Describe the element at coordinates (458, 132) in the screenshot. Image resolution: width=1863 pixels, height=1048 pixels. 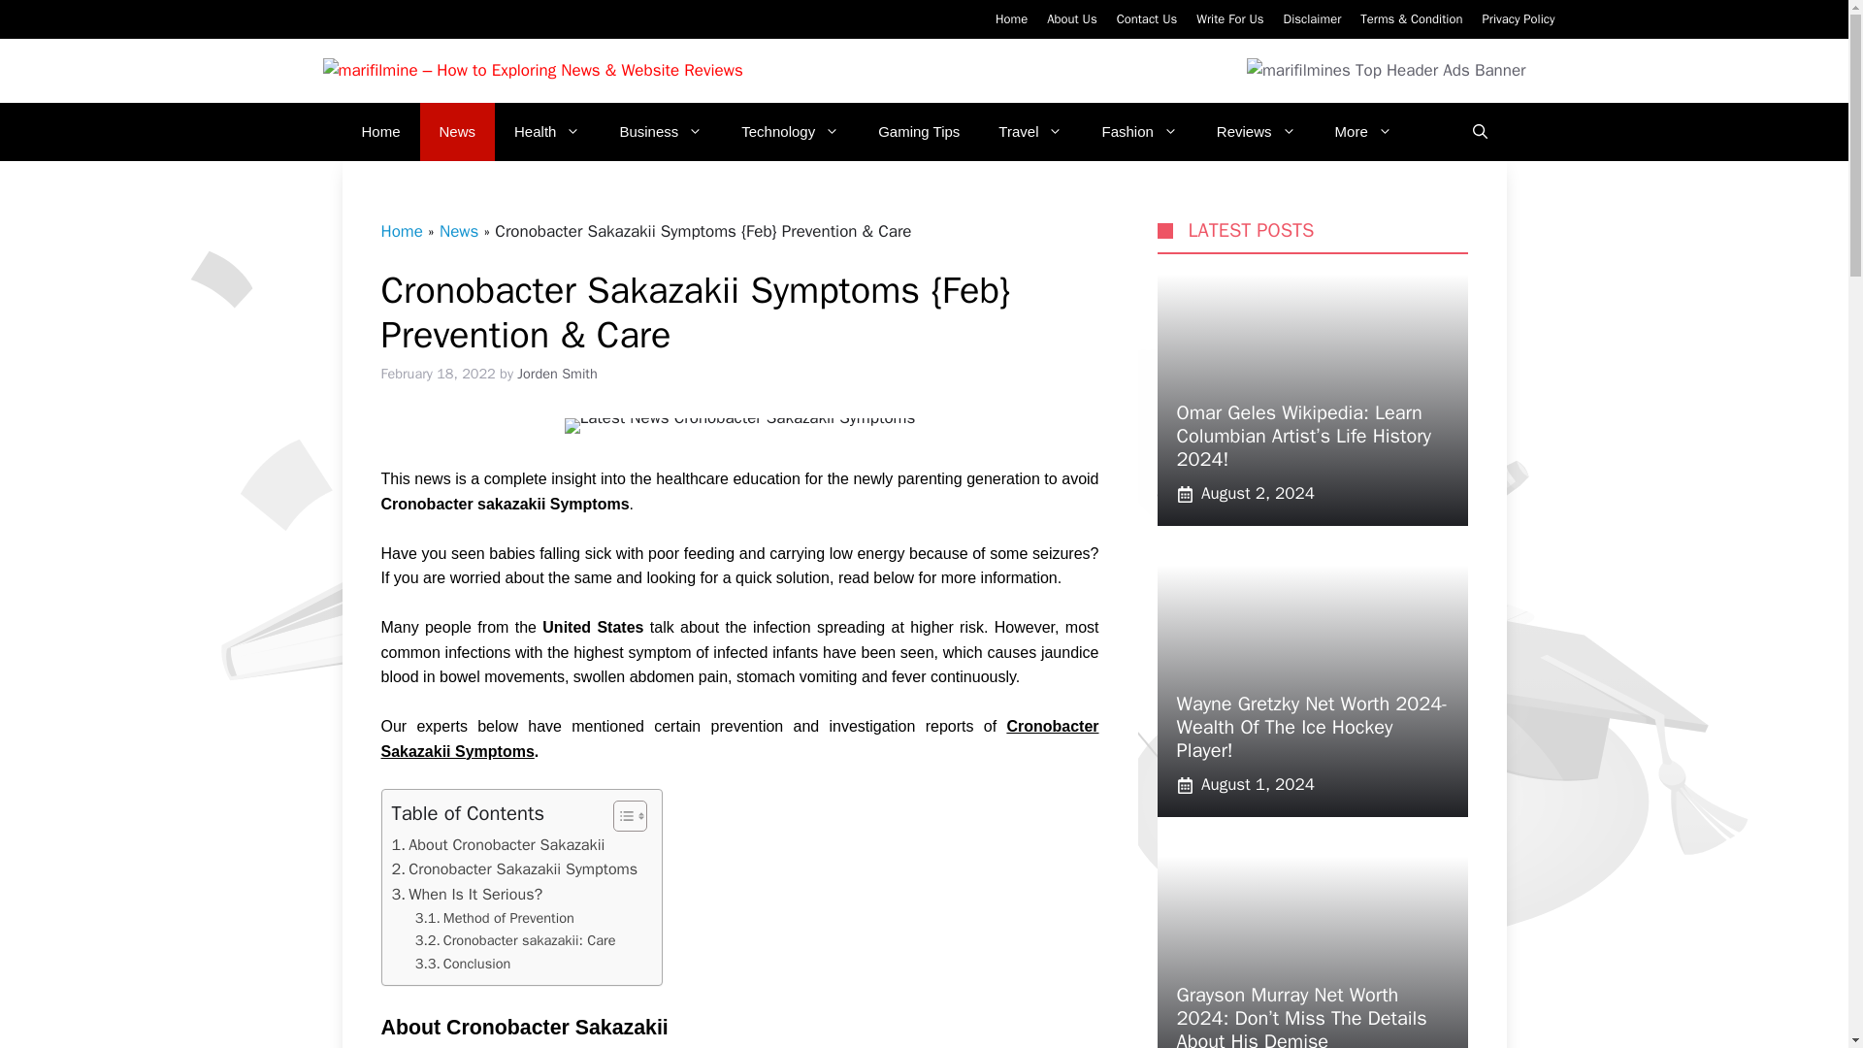
I see `News` at that location.